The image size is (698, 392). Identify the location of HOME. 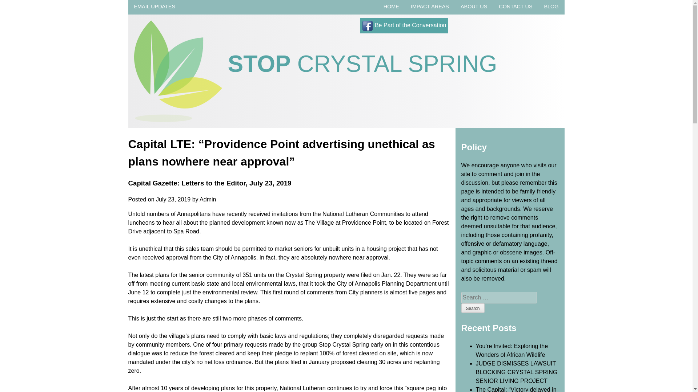
(391, 7).